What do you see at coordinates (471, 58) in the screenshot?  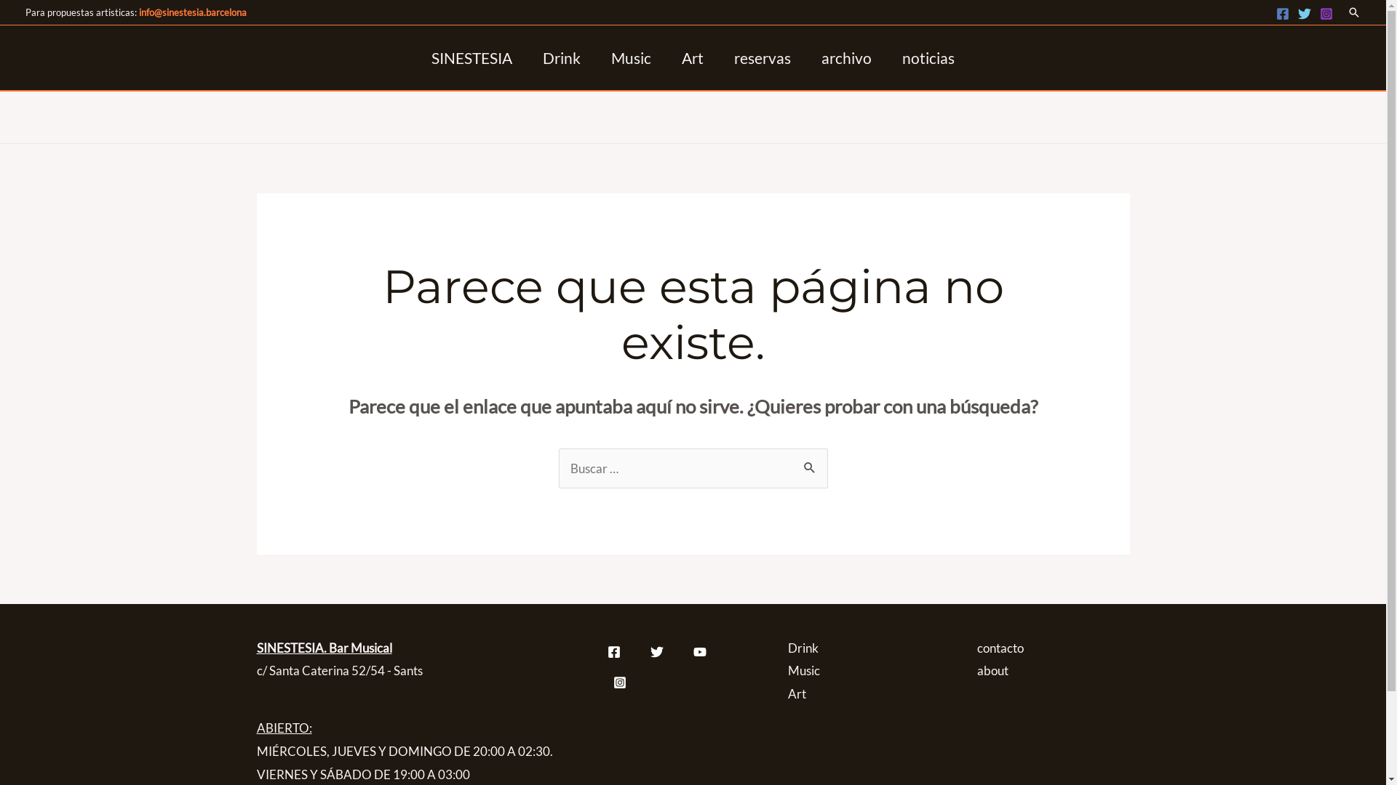 I see `SINESTESIA` at bounding box center [471, 58].